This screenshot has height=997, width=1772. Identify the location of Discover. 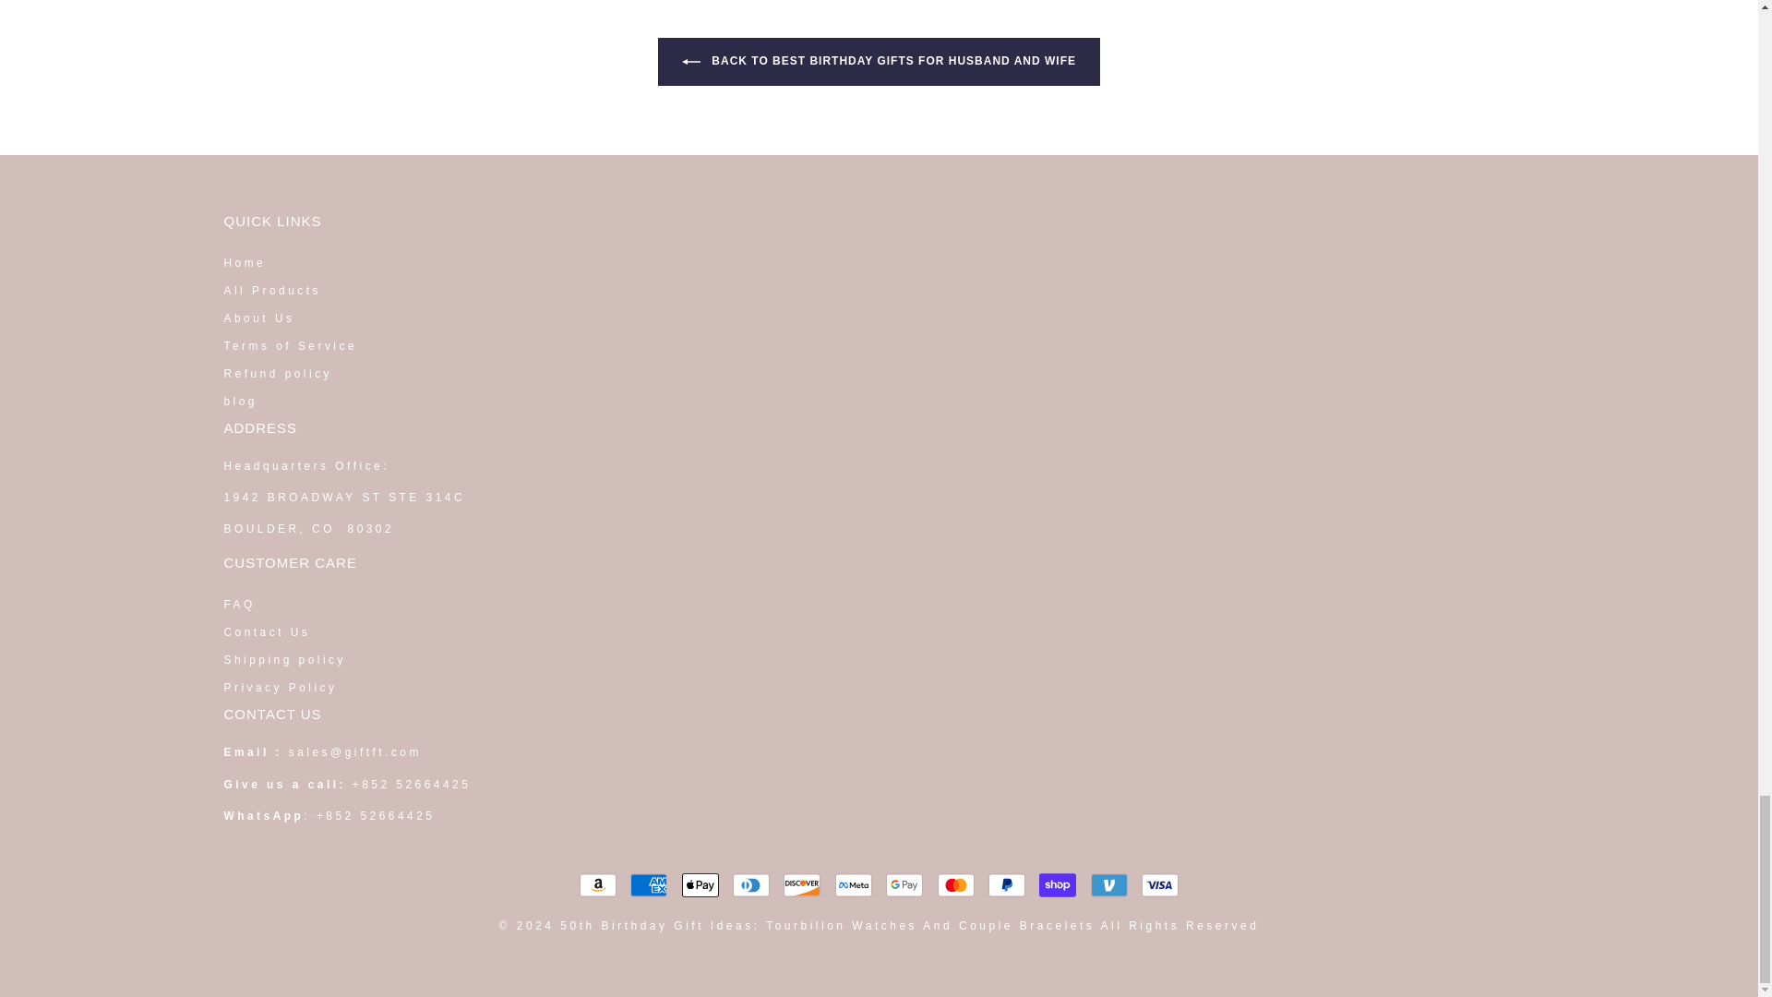
(801, 884).